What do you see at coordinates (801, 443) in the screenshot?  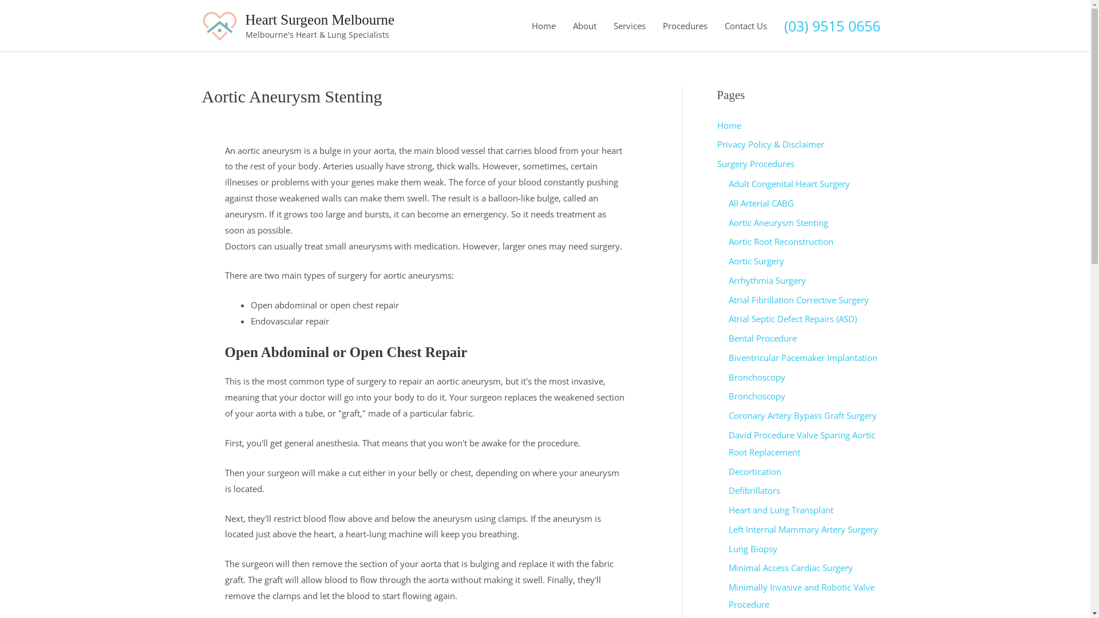 I see `David Procedure Valve Sparing Aortic Root Replacement` at bounding box center [801, 443].